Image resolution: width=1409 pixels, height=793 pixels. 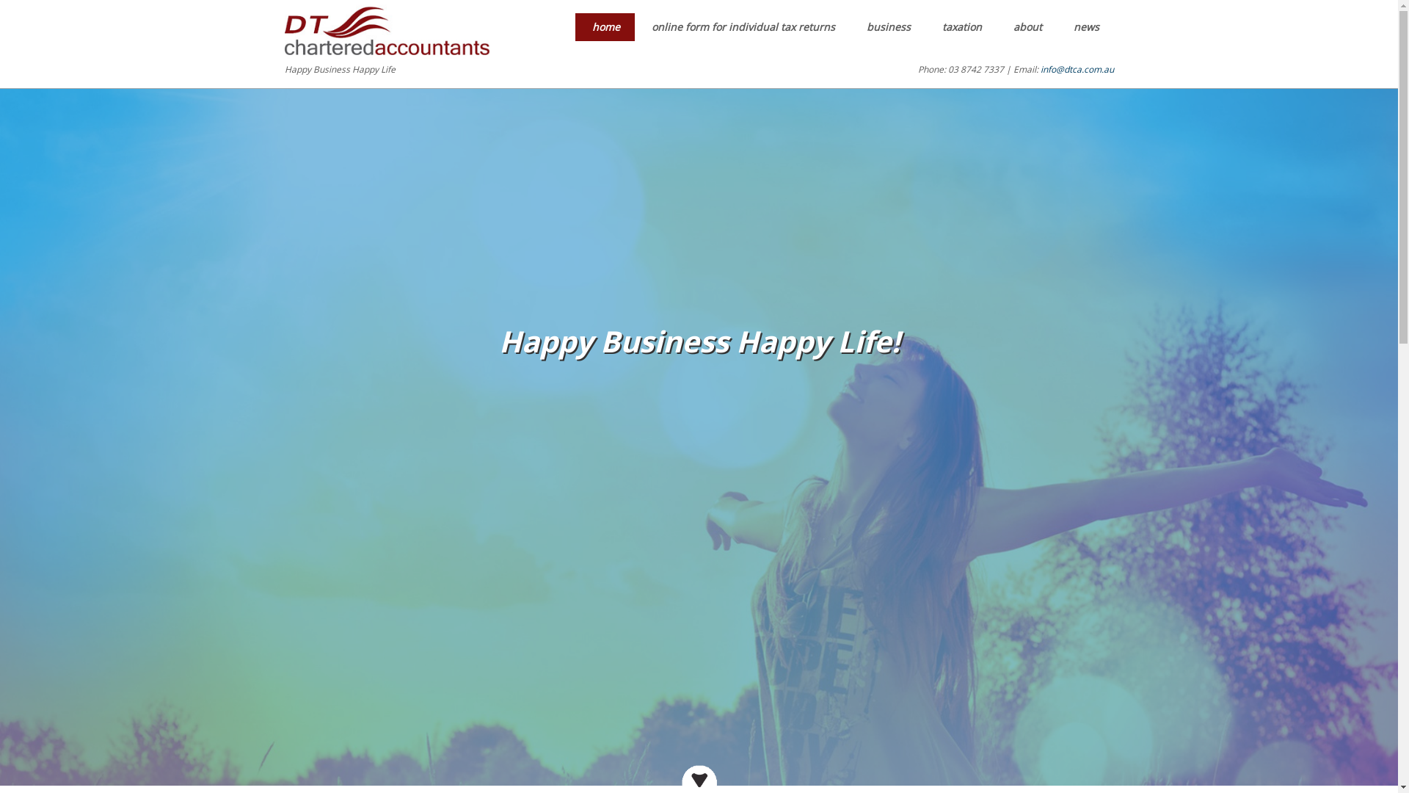 I want to click on about, so click(x=1027, y=27).